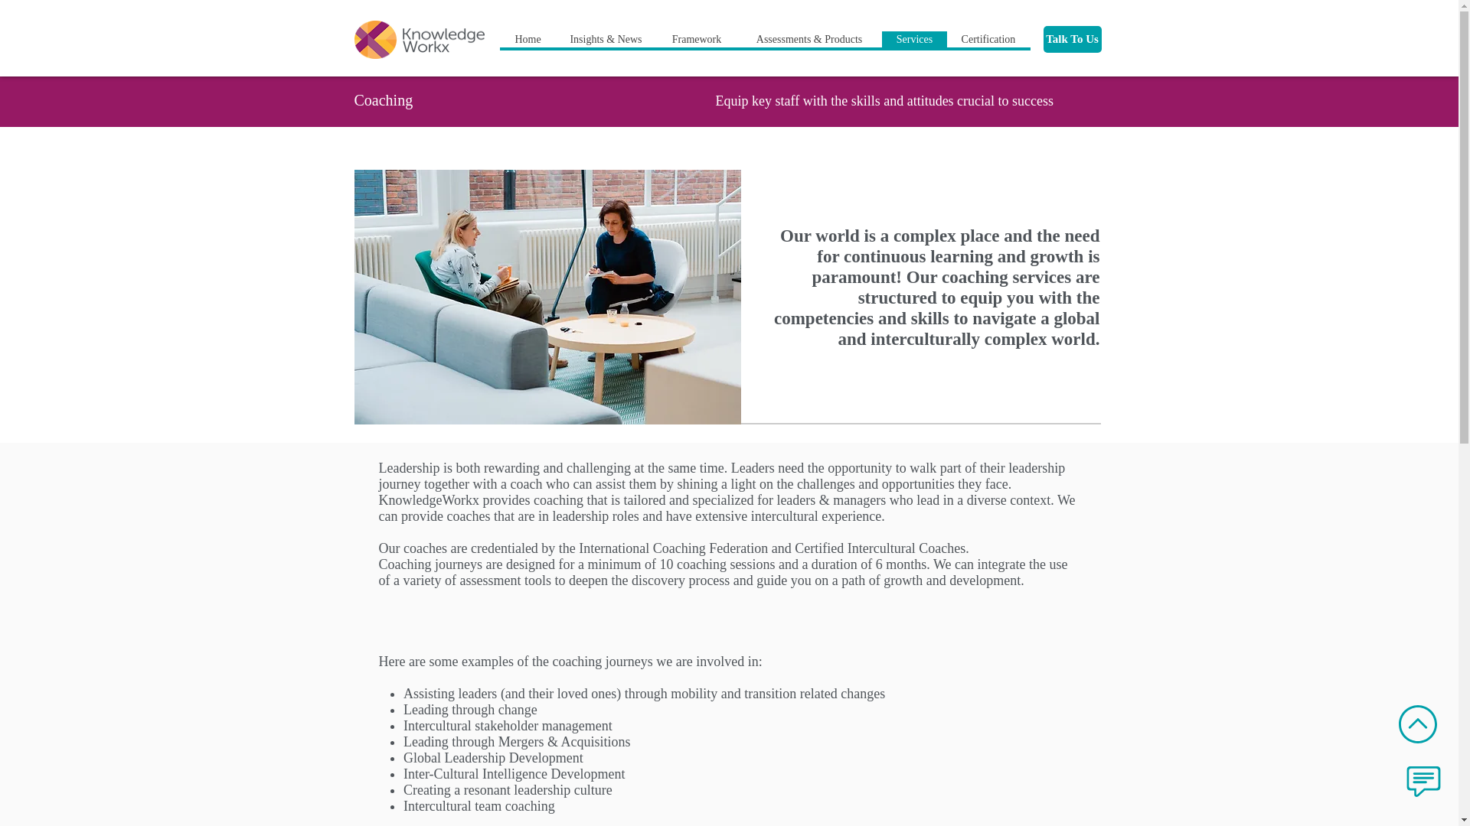 The height and width of the screenshot is (826, 1470). Describe the element at coordinates (1072, 39) in the screenshot. I see `Talk To Us` at that location.